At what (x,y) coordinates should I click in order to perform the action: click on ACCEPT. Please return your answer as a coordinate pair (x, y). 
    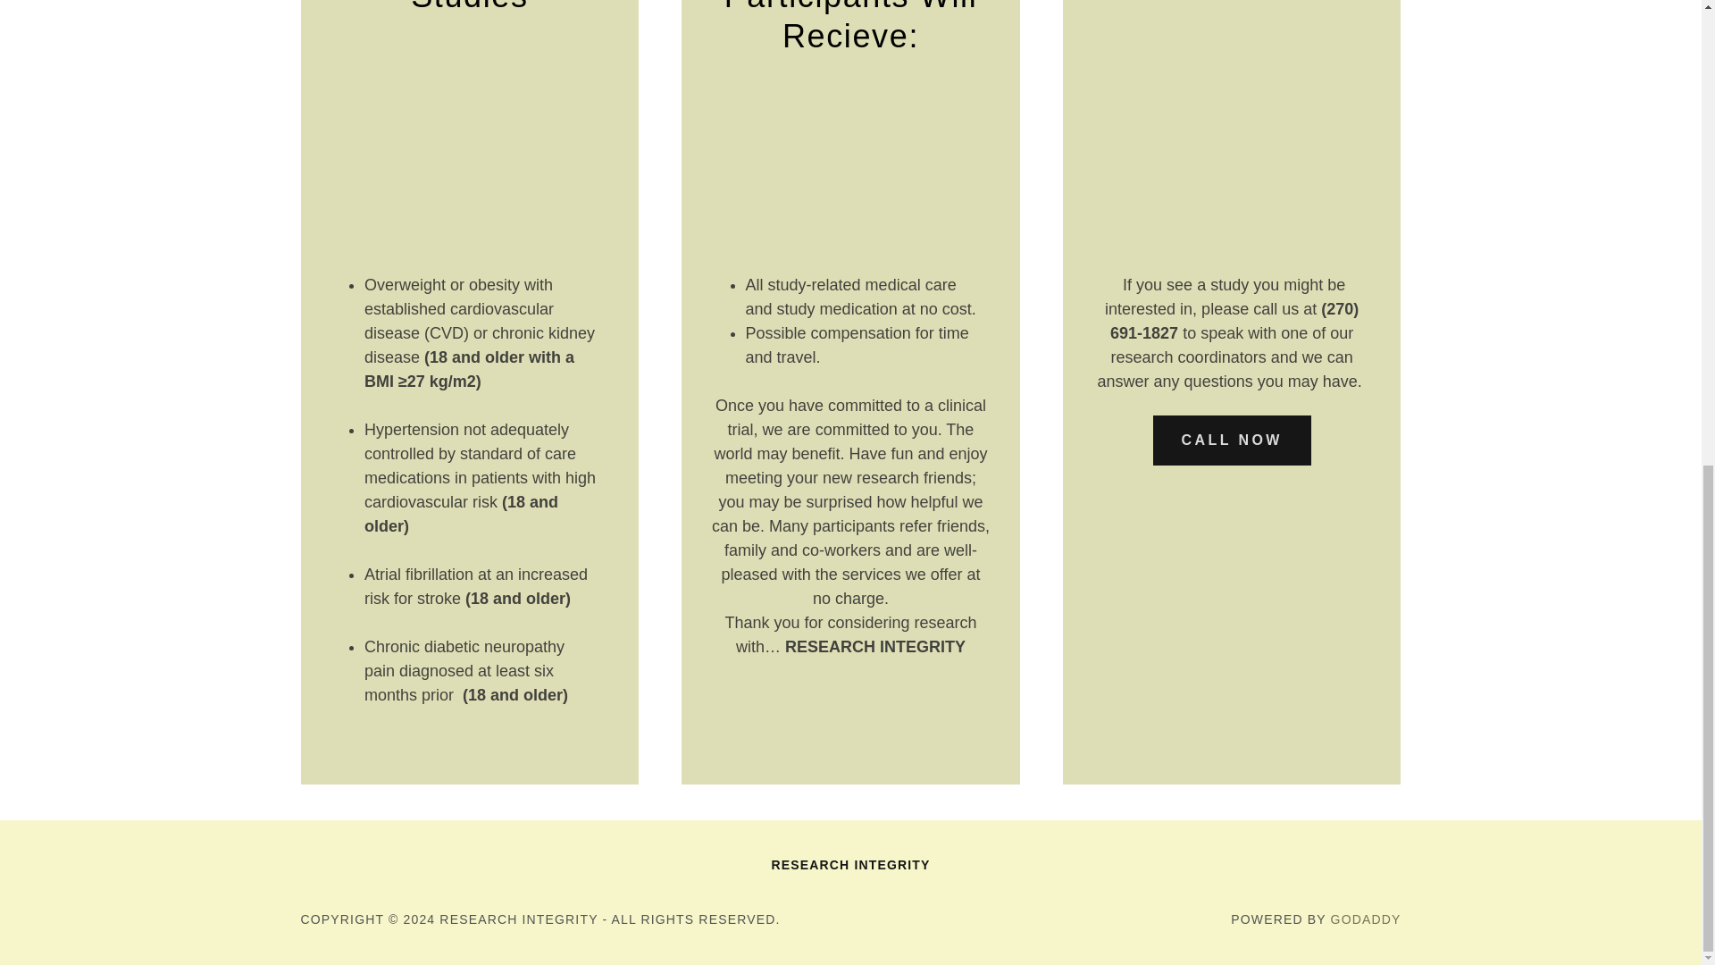
    Looking at the image, I should click on (1501, 449).